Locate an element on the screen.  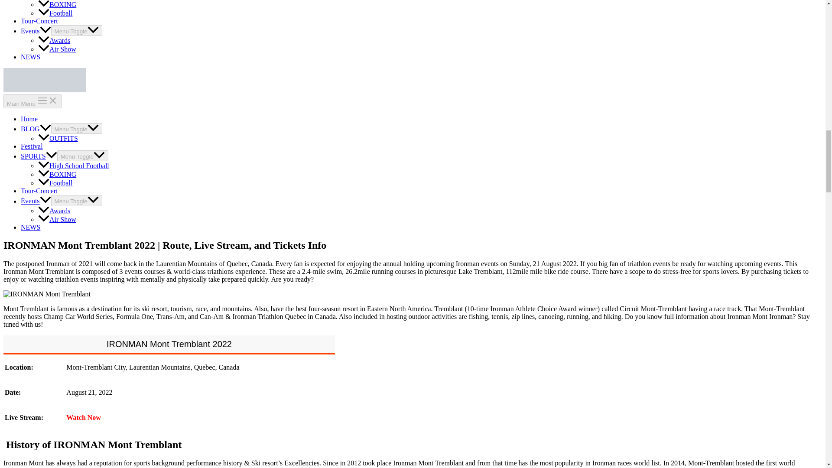
BOXING is located at coordinates (57, 4).